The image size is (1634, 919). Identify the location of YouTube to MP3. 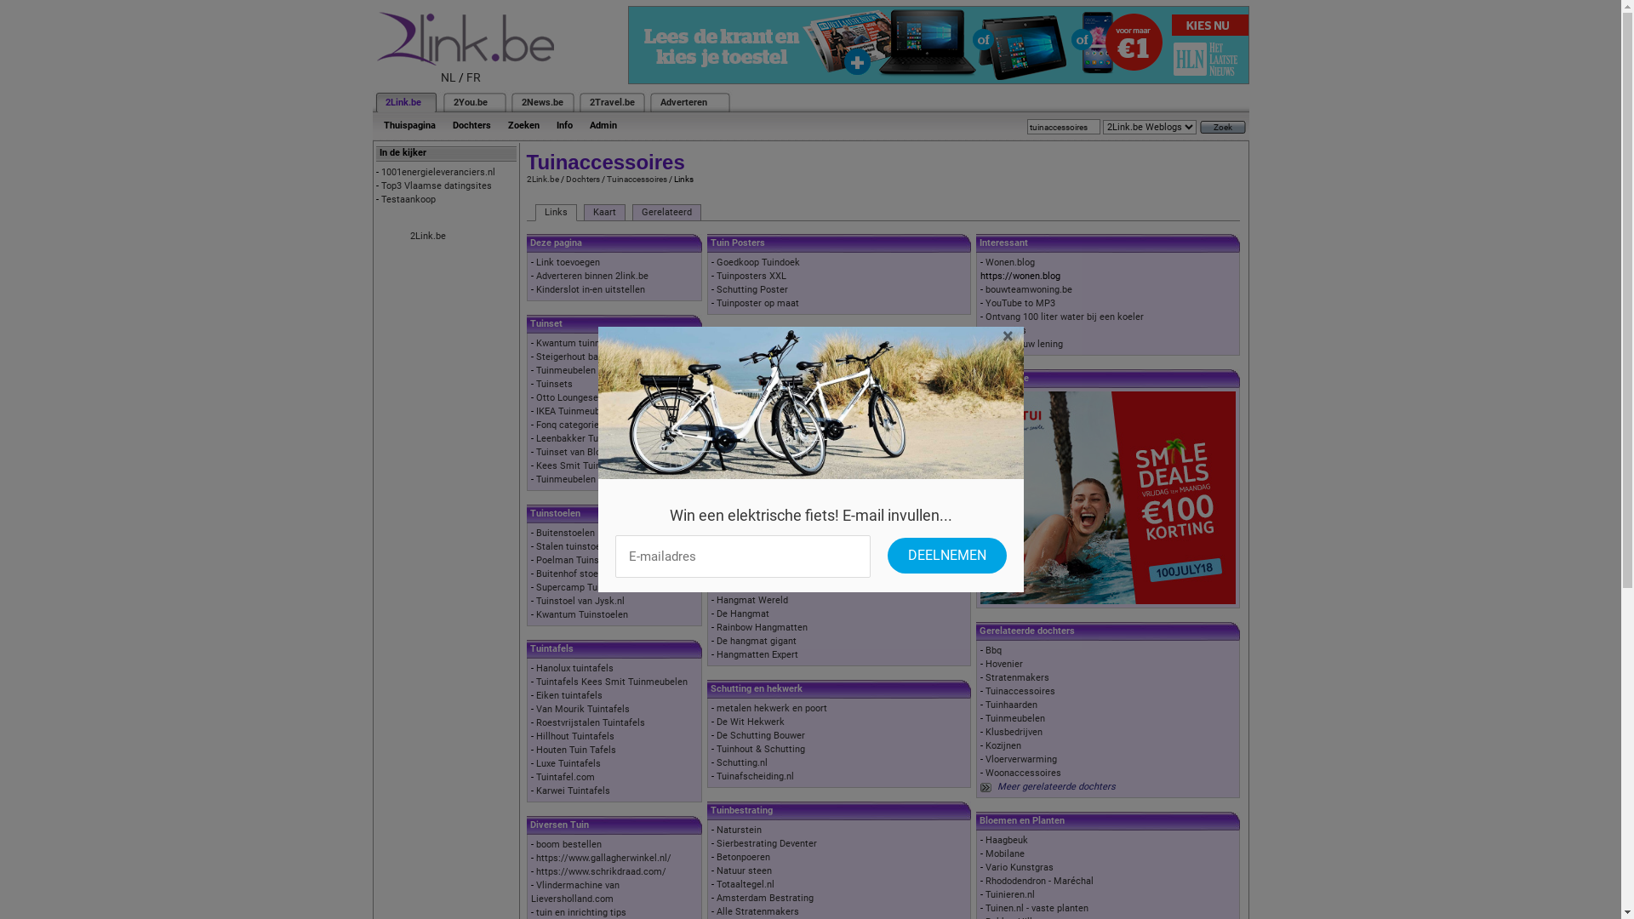
(1020, 303).